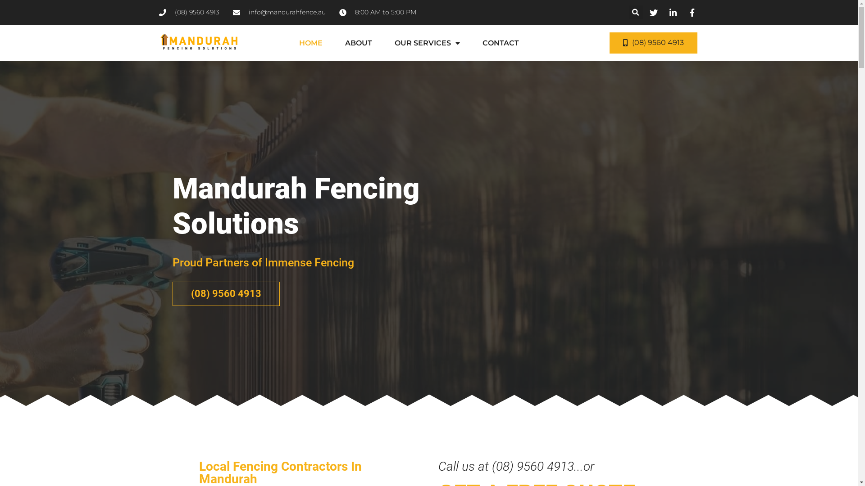  I want to click on CONTACT, so click(501, 43).